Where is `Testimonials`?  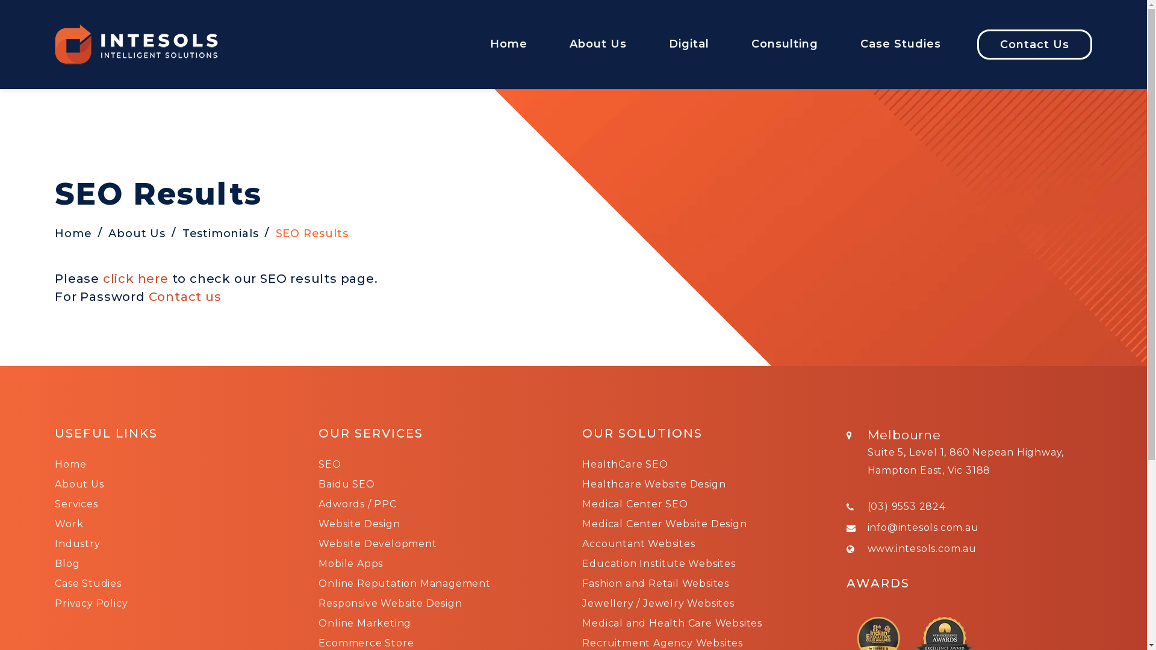 Testimonials is located at coordinates (220, 234).